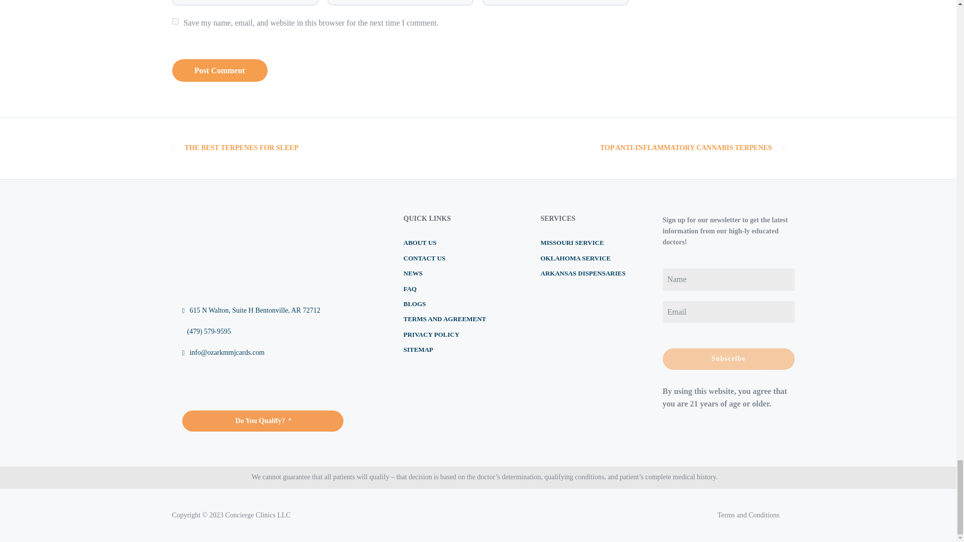 This screenshot has height=542, width=964. What do you see at coordinates (219, 70) in the screenshot?
I see `Post Comment` at bounding box center [219, 70].